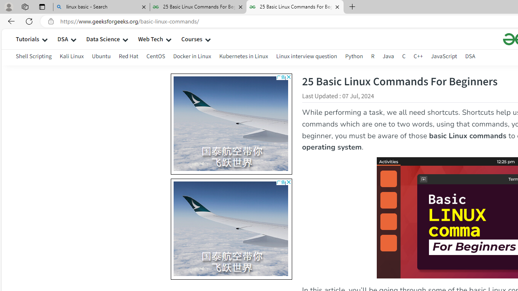 The width and height of the screenshot is (518, 291). I want to click on JavaScript, so click(444, 56).